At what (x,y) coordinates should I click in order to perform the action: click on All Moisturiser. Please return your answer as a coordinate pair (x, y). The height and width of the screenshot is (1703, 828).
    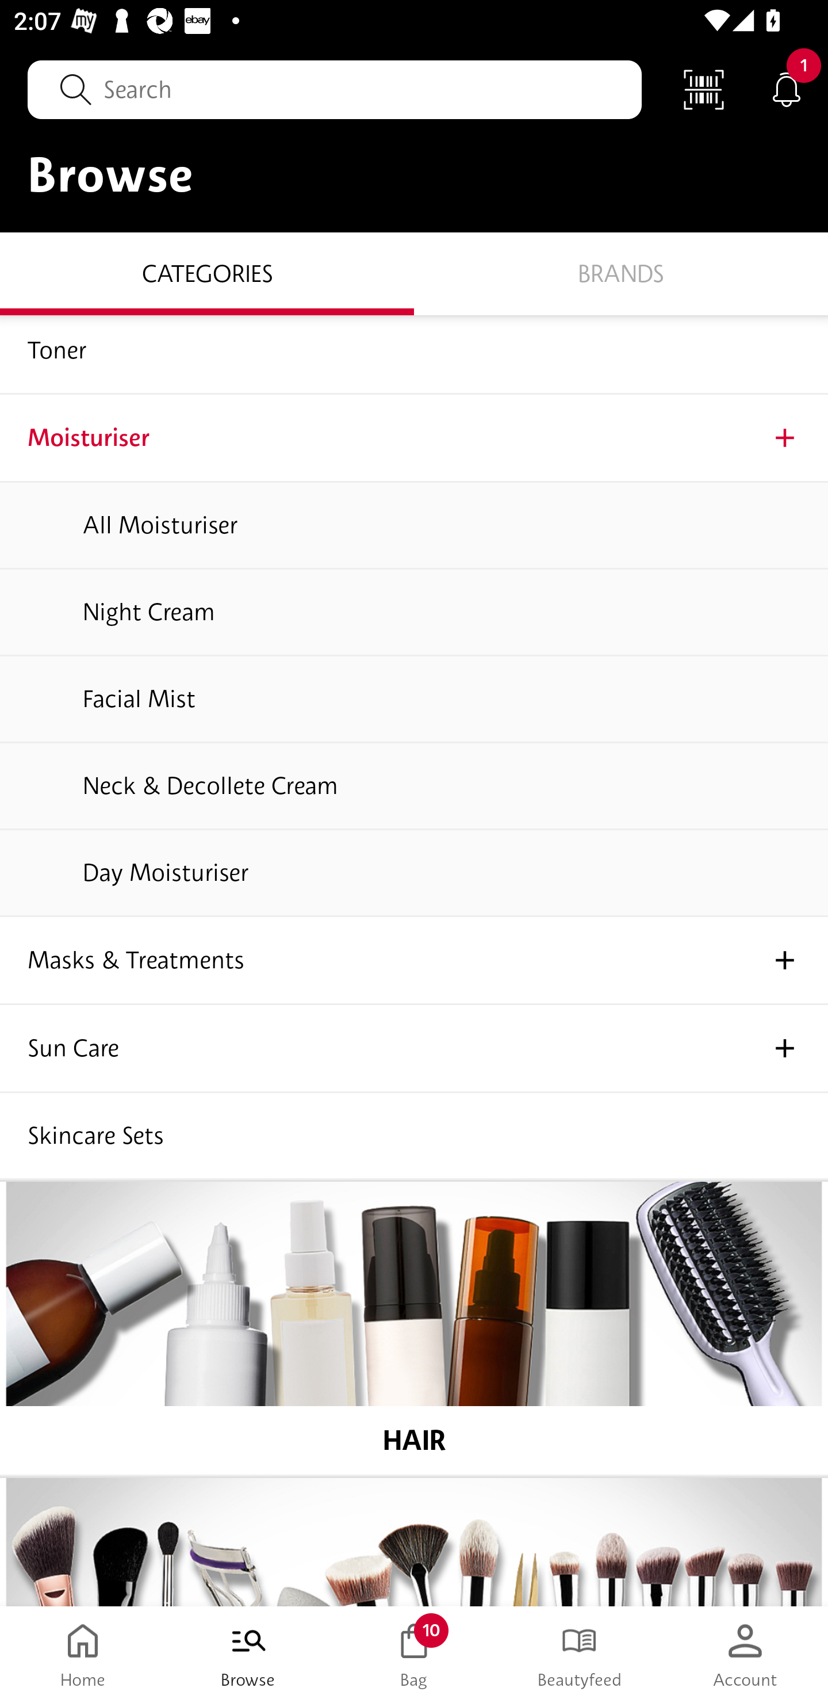
    Looking at the image, I should click on (414, 525).